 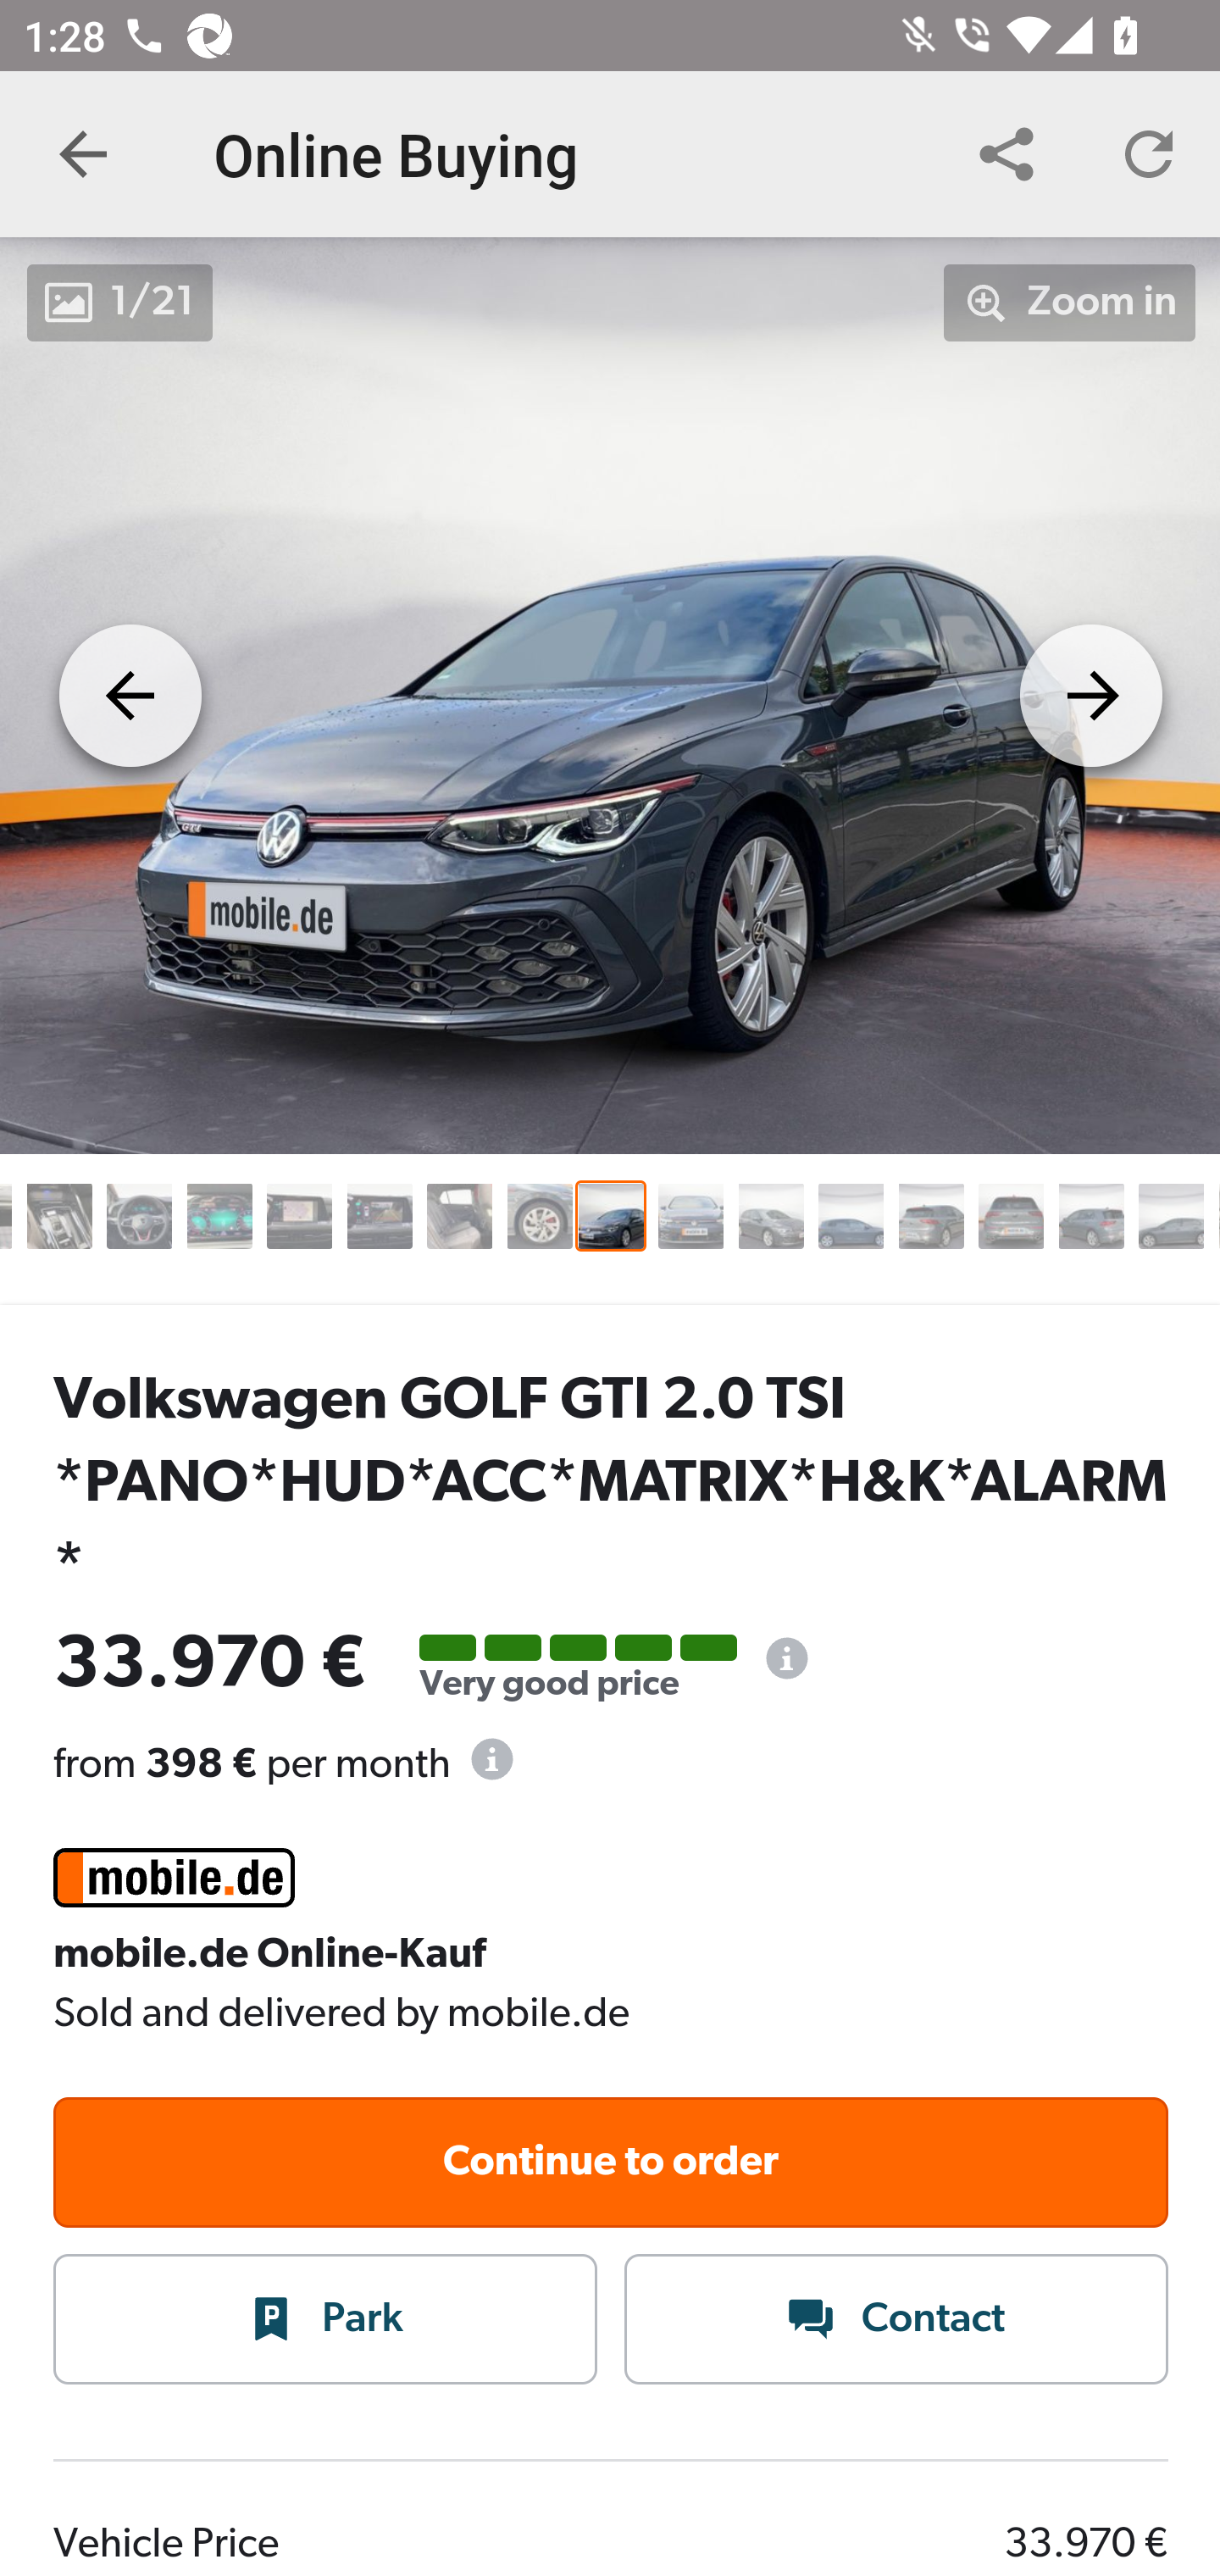 I want to click on synchronize, so click(x=1149, y=154).